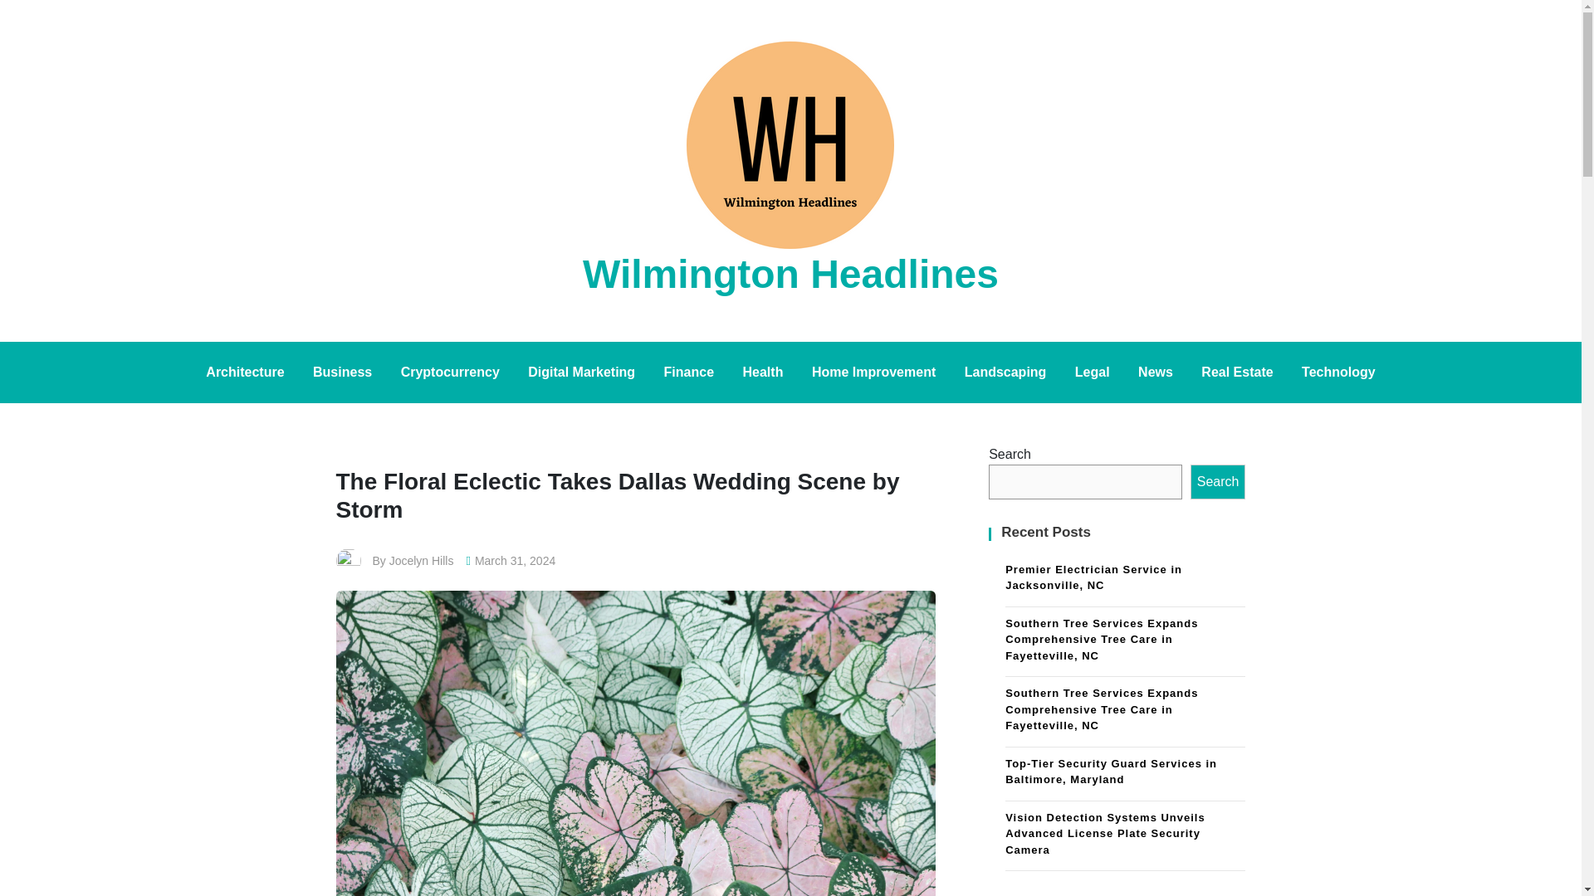  What do you see at coordinates (1125, 773) in the screenshot?
I see `Top-Tier Security Guard Services in Baltimore, Maryland` at bounding box center [1125, 773].